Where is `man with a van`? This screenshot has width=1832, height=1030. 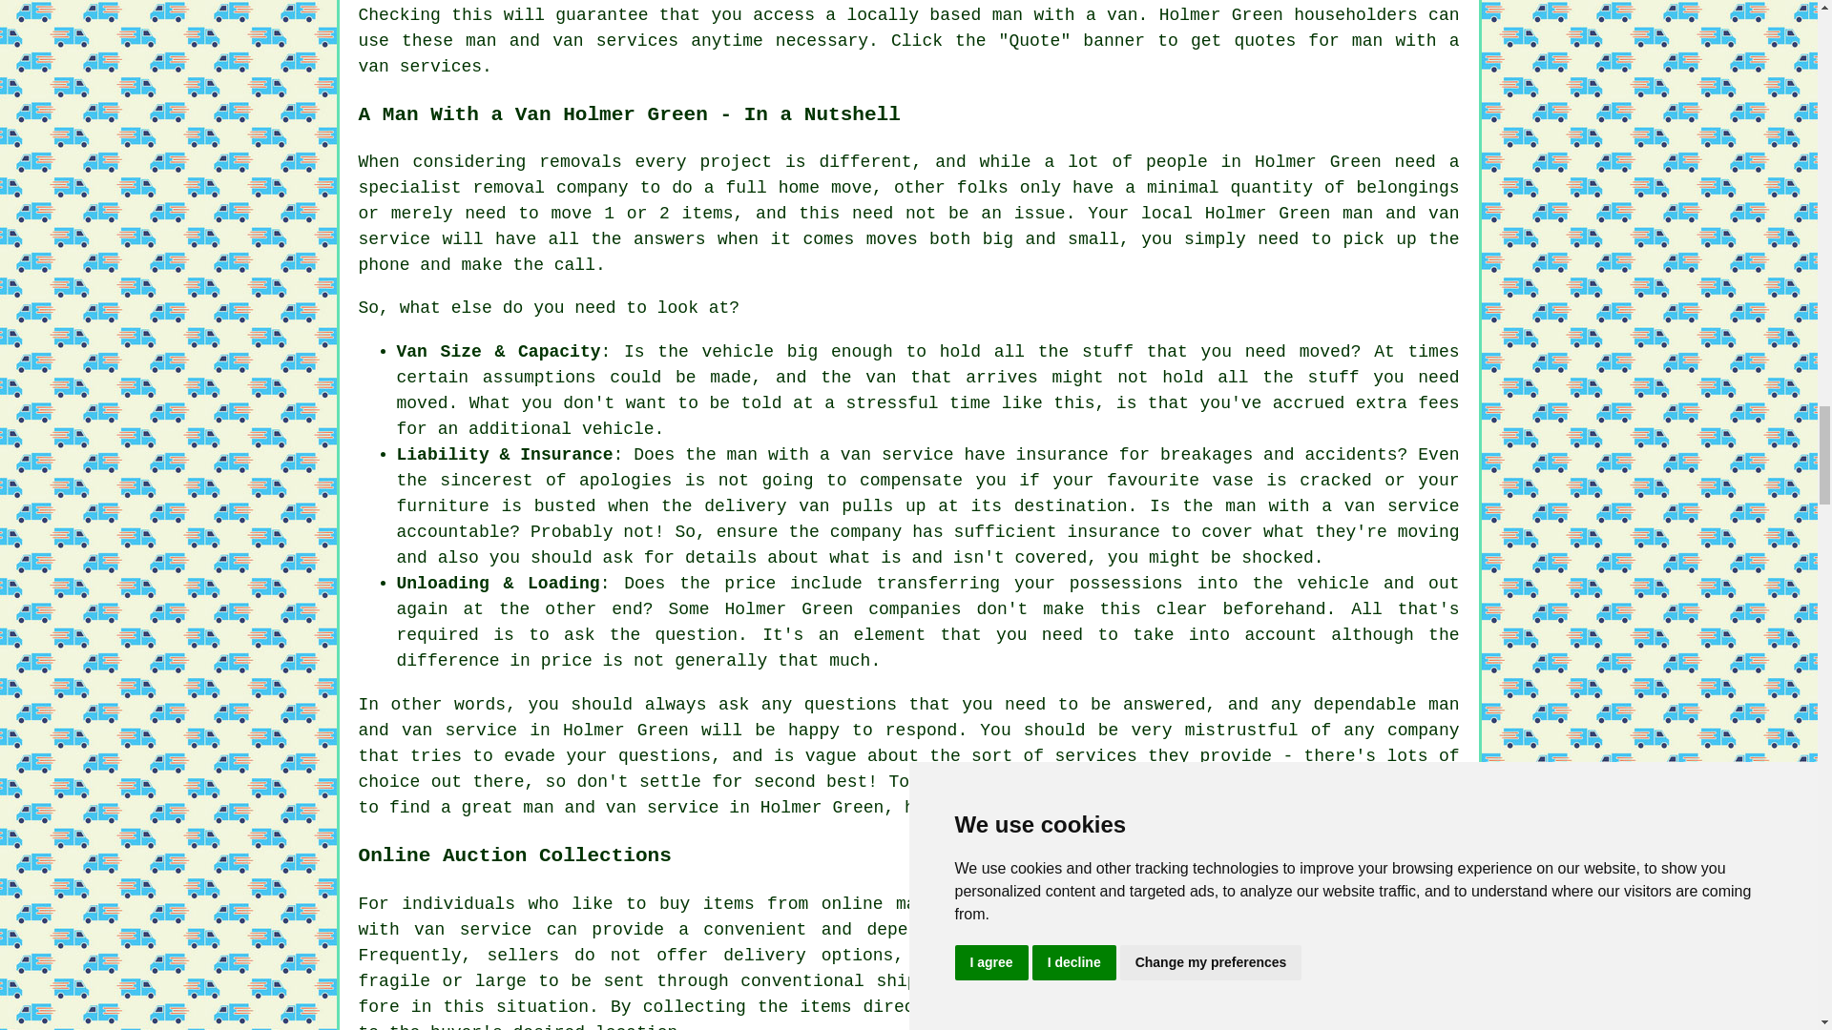 man with a van is located at coordinates (1065, 15).